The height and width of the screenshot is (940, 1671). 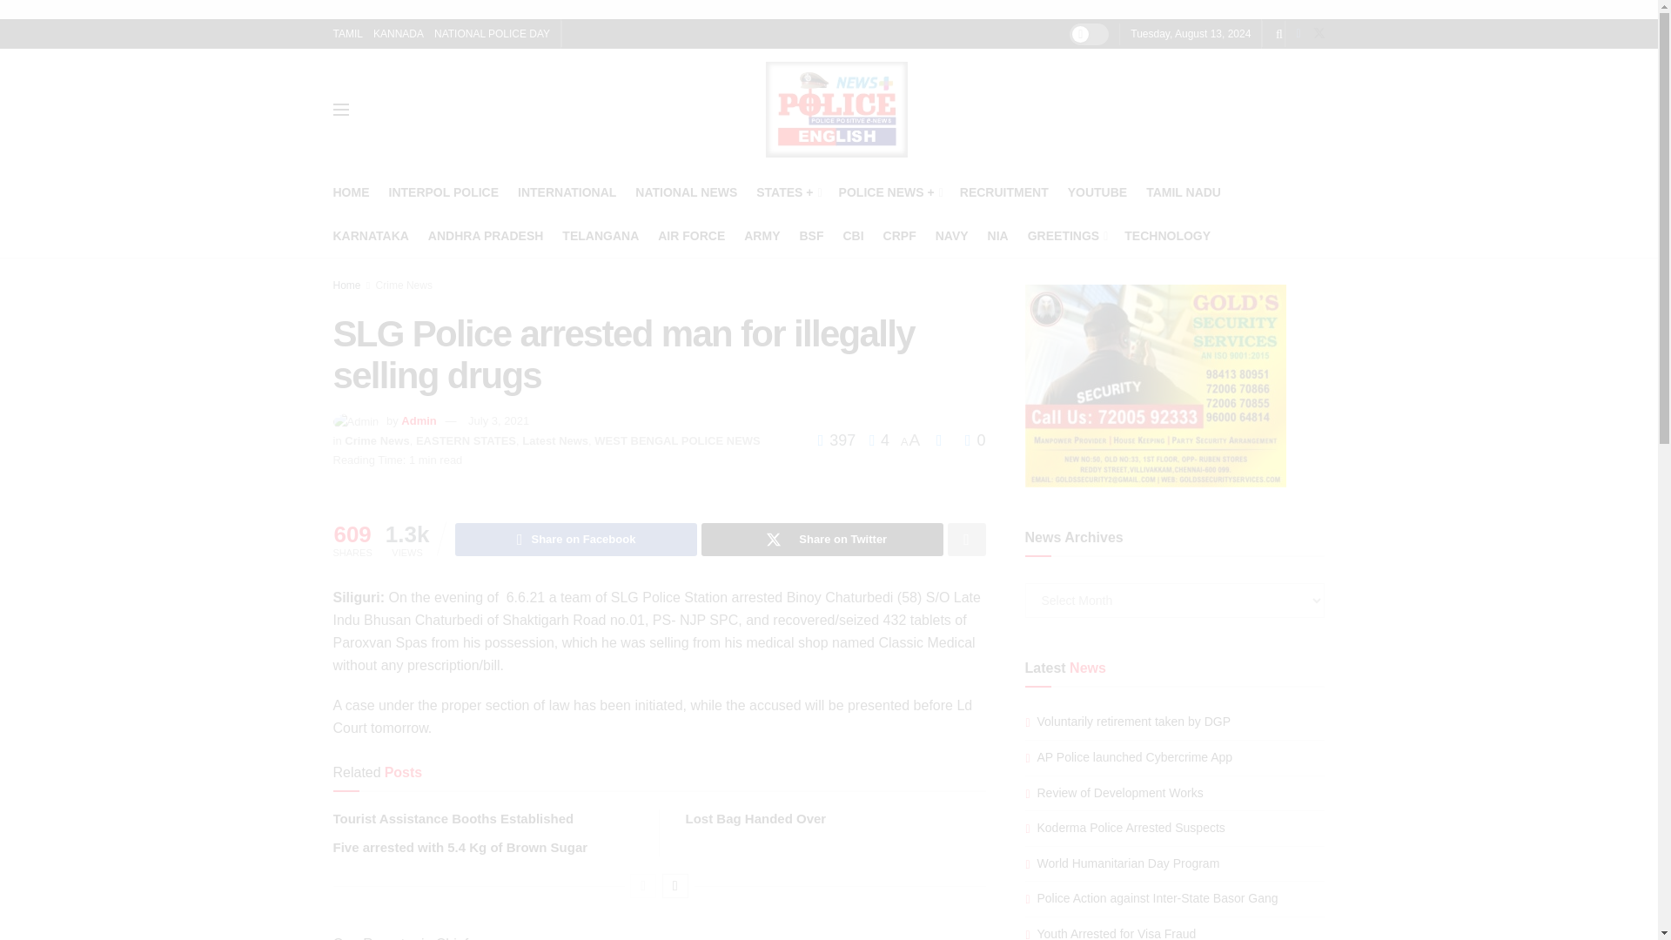 What do you see at coordinates (492, 33) in the screenshot?
I see `NATIONAL POLICE DAY` at bounding box center [492, 33].